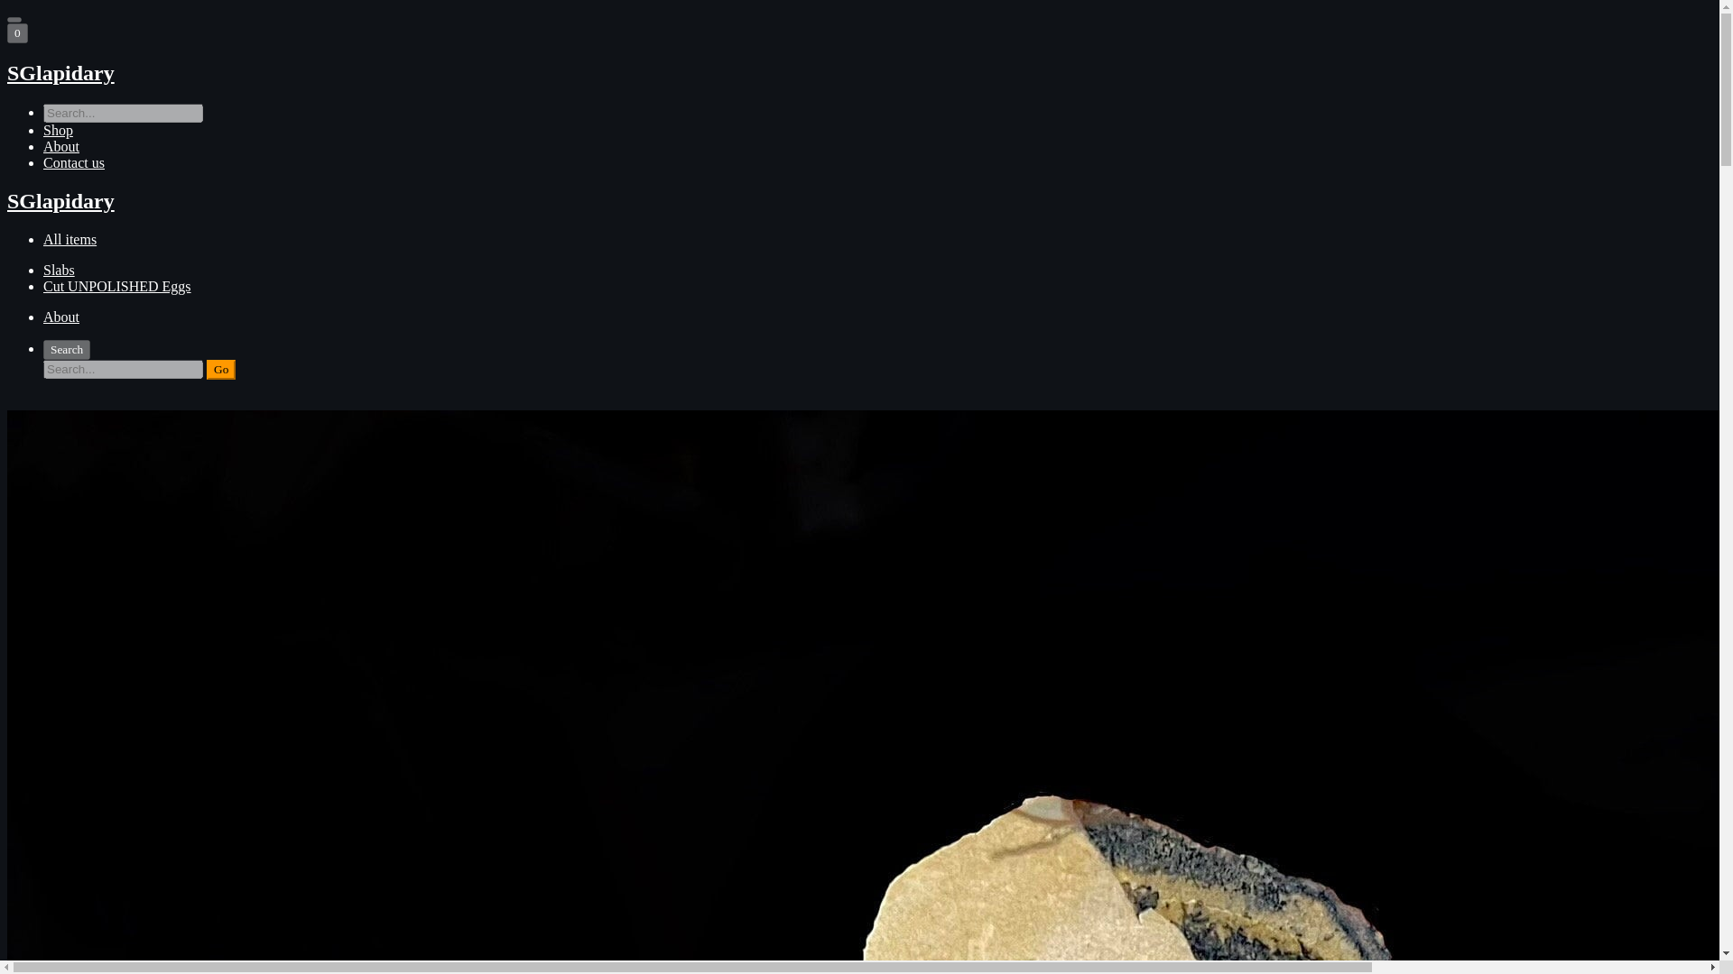 The image size is (1733, 974). I want to click on Search, so click(67, 349).